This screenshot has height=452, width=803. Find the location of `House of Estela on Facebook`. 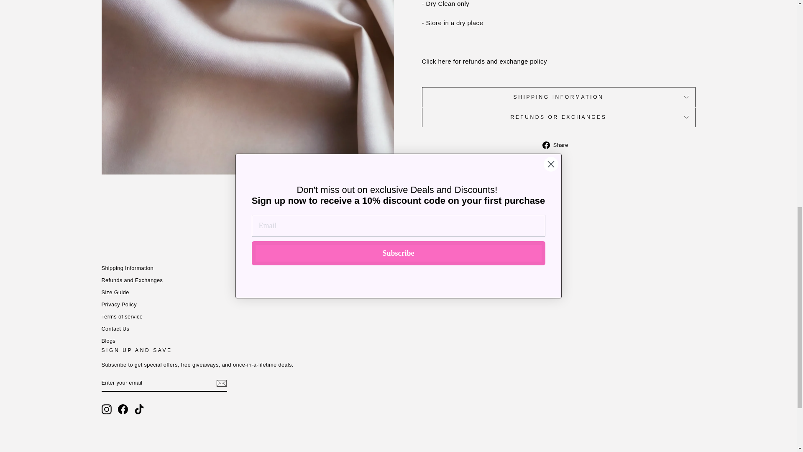

House of Estela on Facebook is located at coordinates (123, 409).